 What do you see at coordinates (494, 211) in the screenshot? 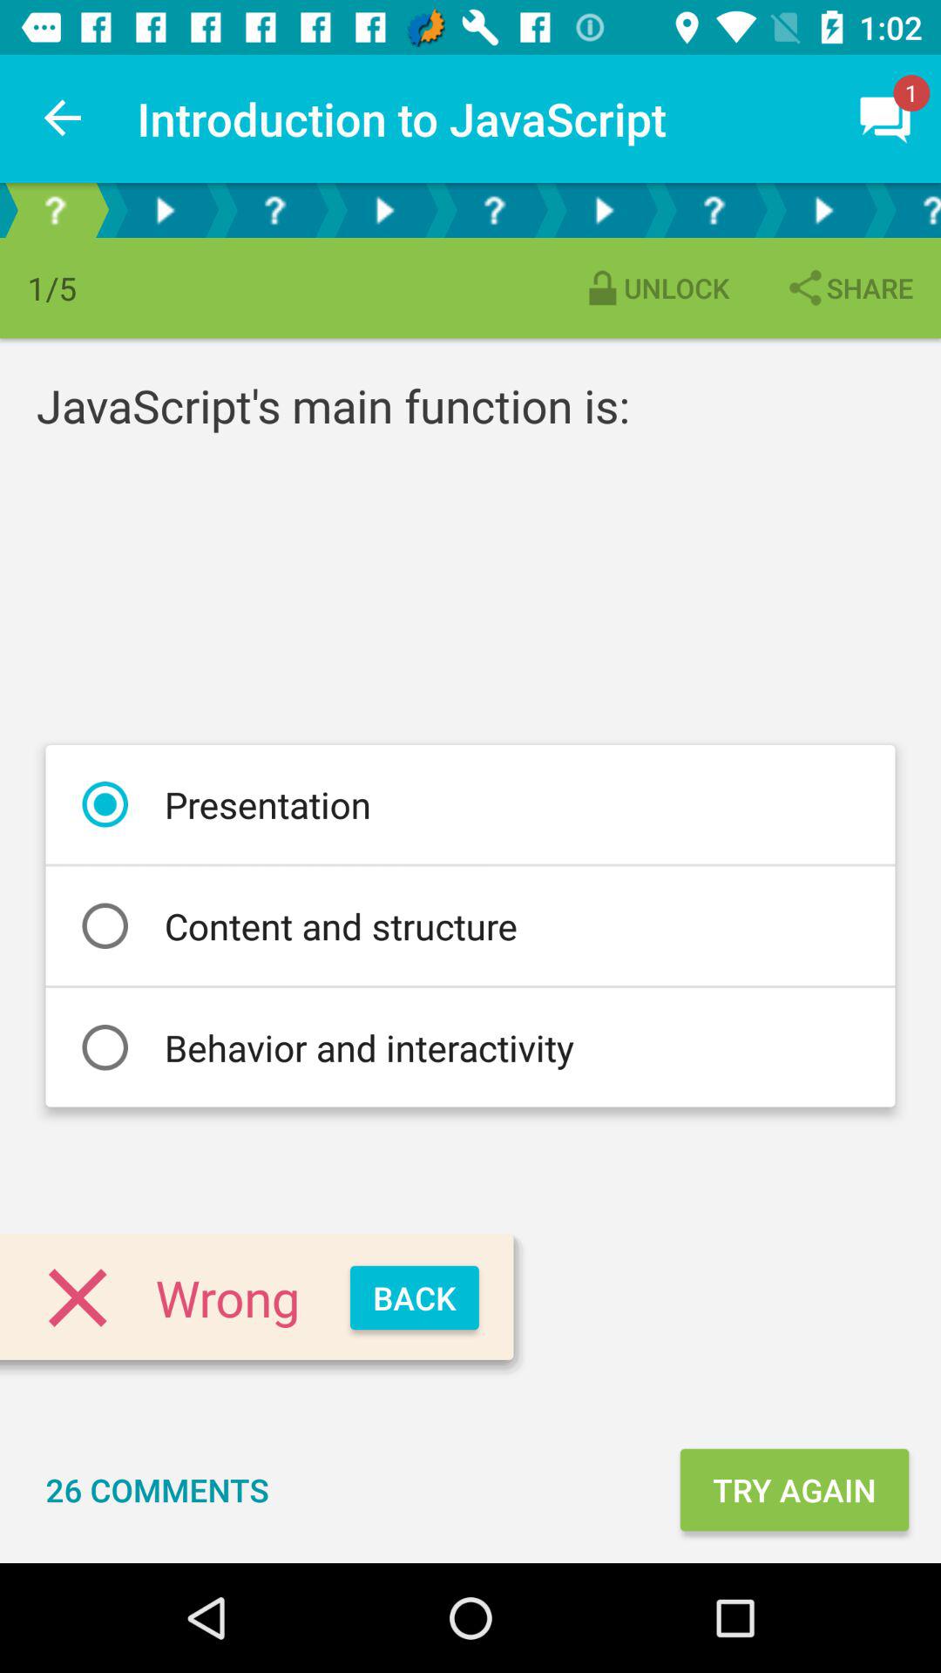
I see `take a quiz question` at bounding box center [494, 211].